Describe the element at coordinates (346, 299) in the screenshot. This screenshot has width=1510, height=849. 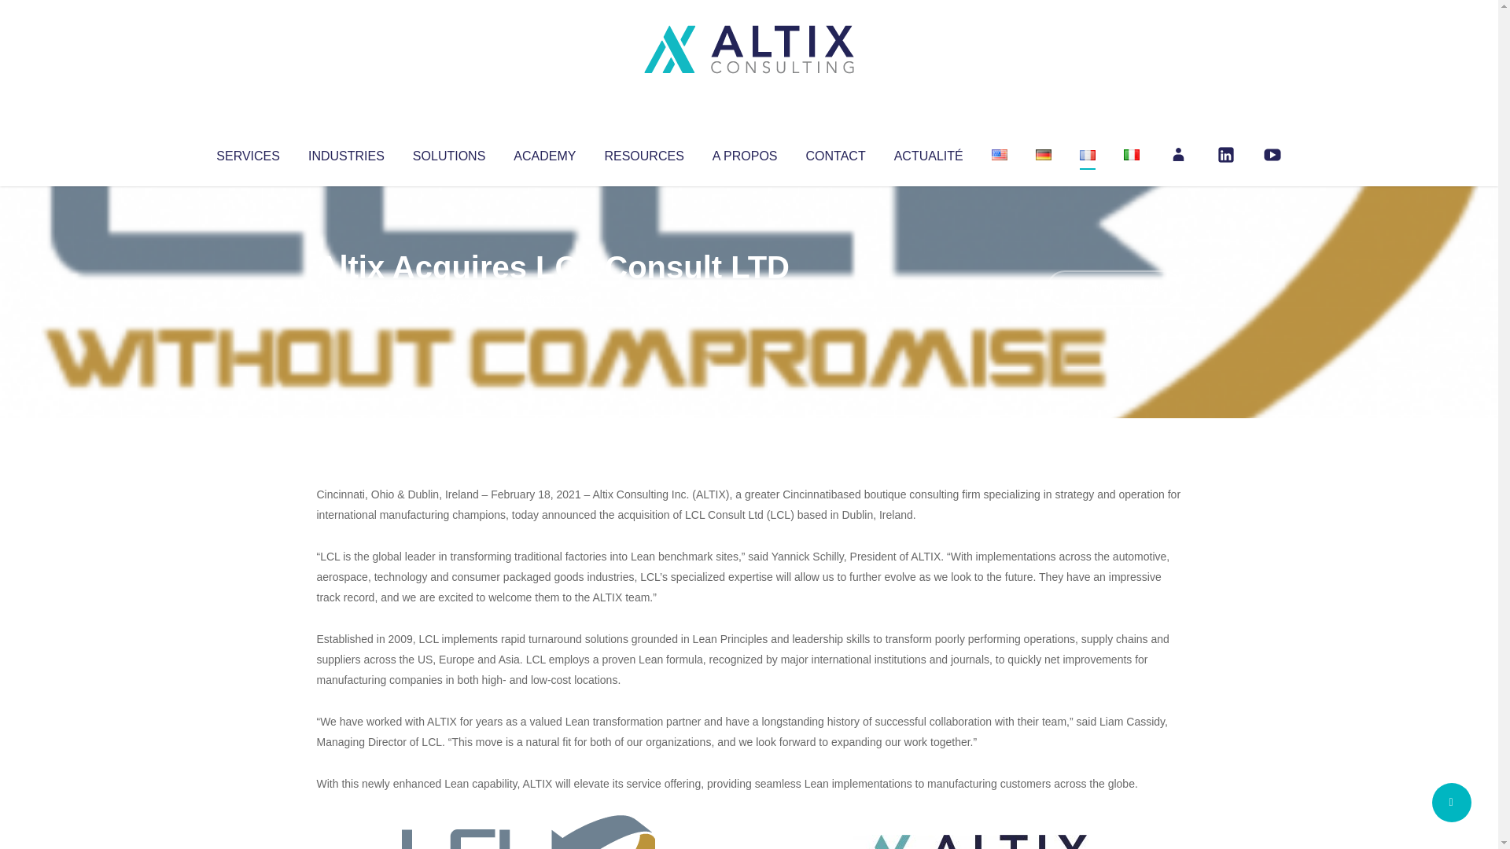
I see `Articles par Altix` at that location.